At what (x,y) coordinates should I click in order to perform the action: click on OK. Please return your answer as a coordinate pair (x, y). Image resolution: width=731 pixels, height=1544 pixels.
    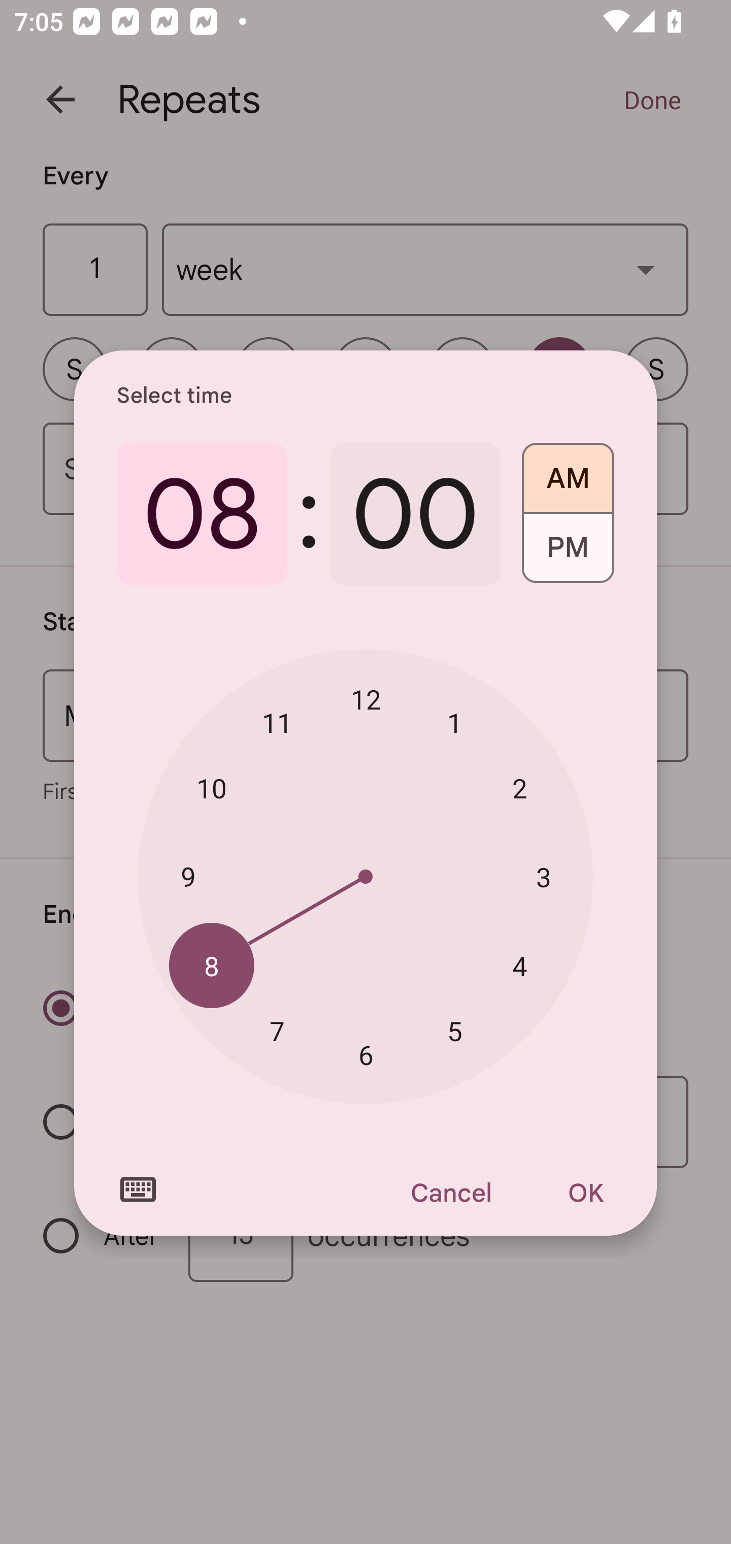
    Looking at the image, I should click on (586, 1193).